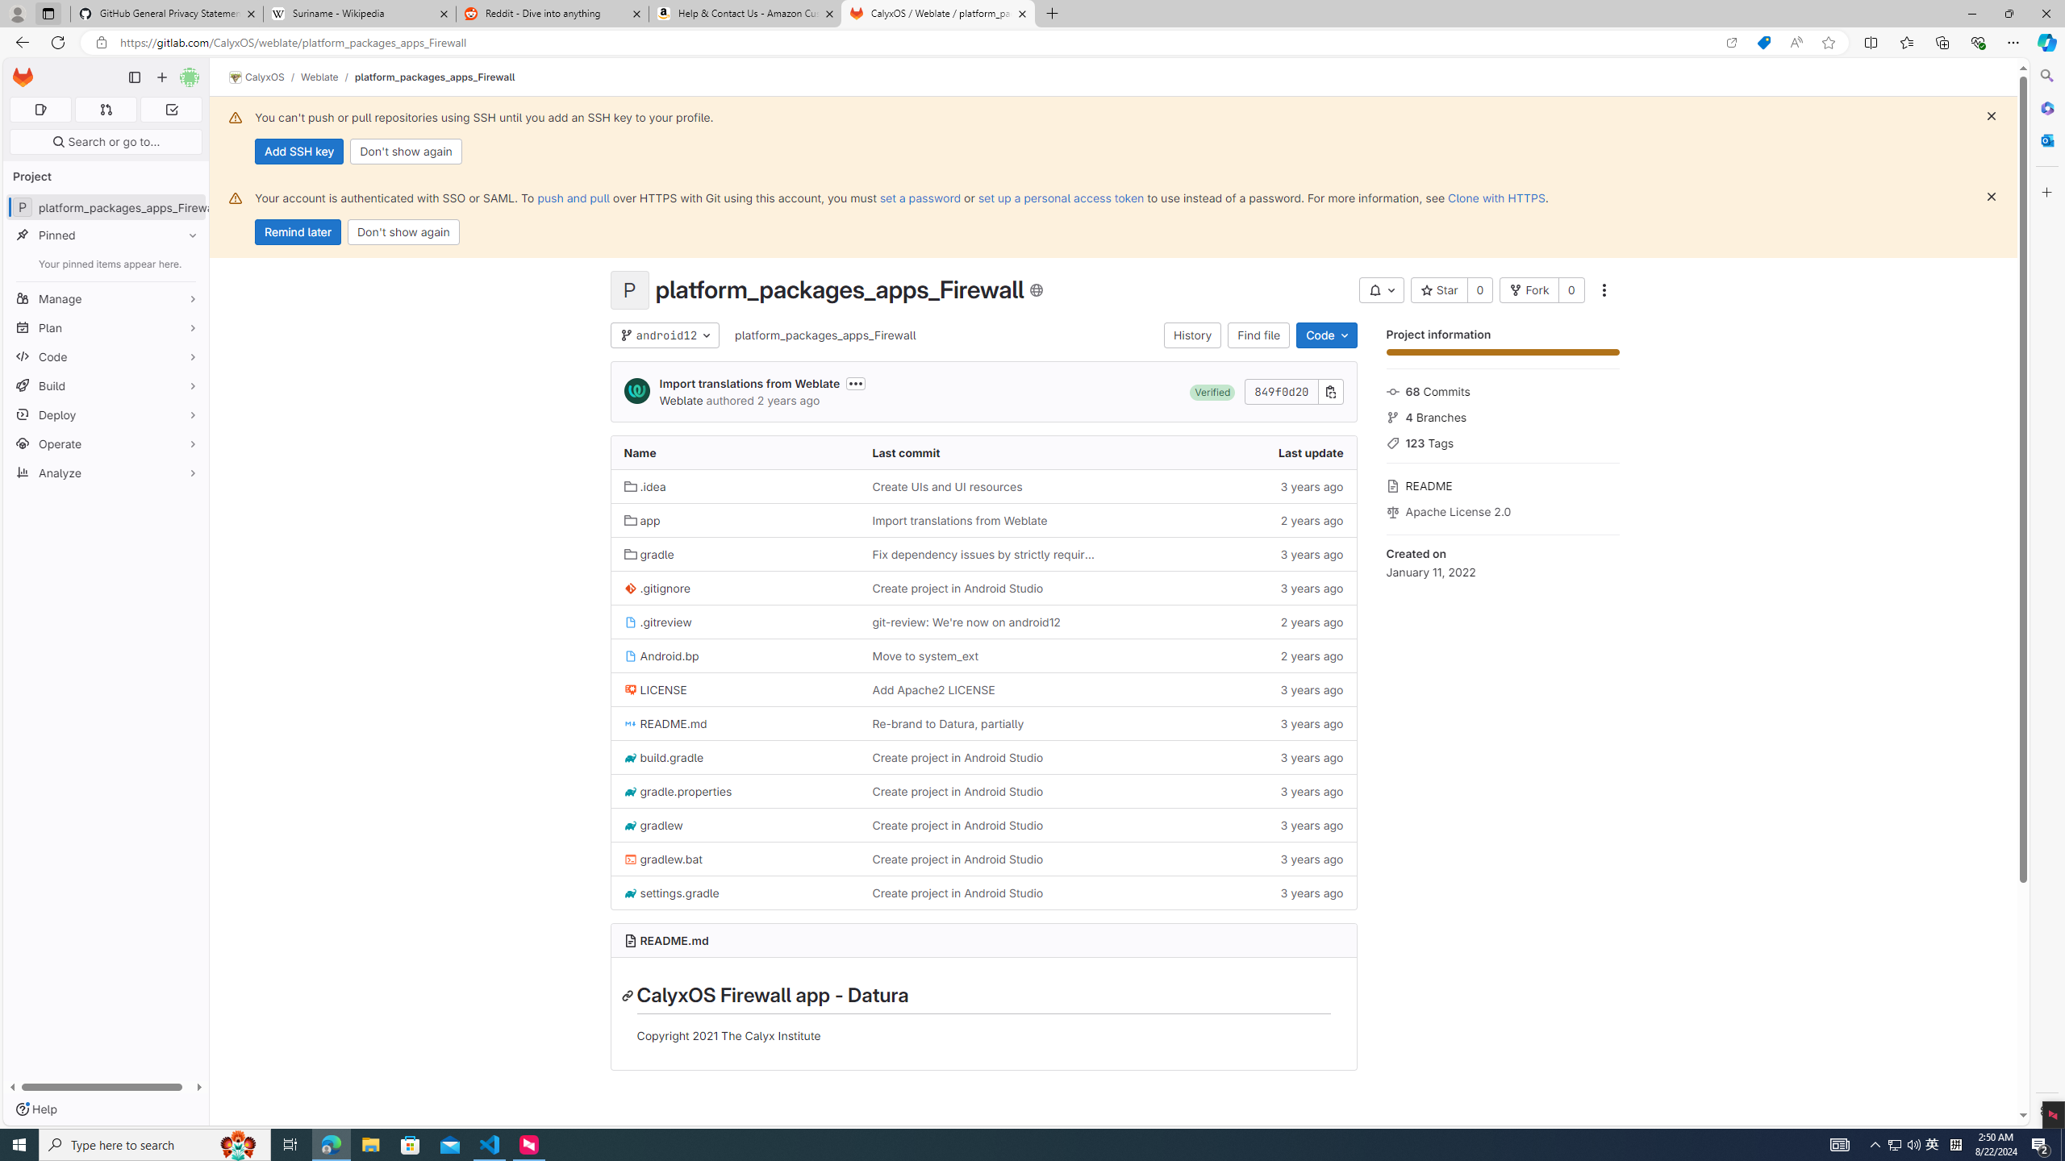  I want to click on CalyxOS, so click(257, 77).